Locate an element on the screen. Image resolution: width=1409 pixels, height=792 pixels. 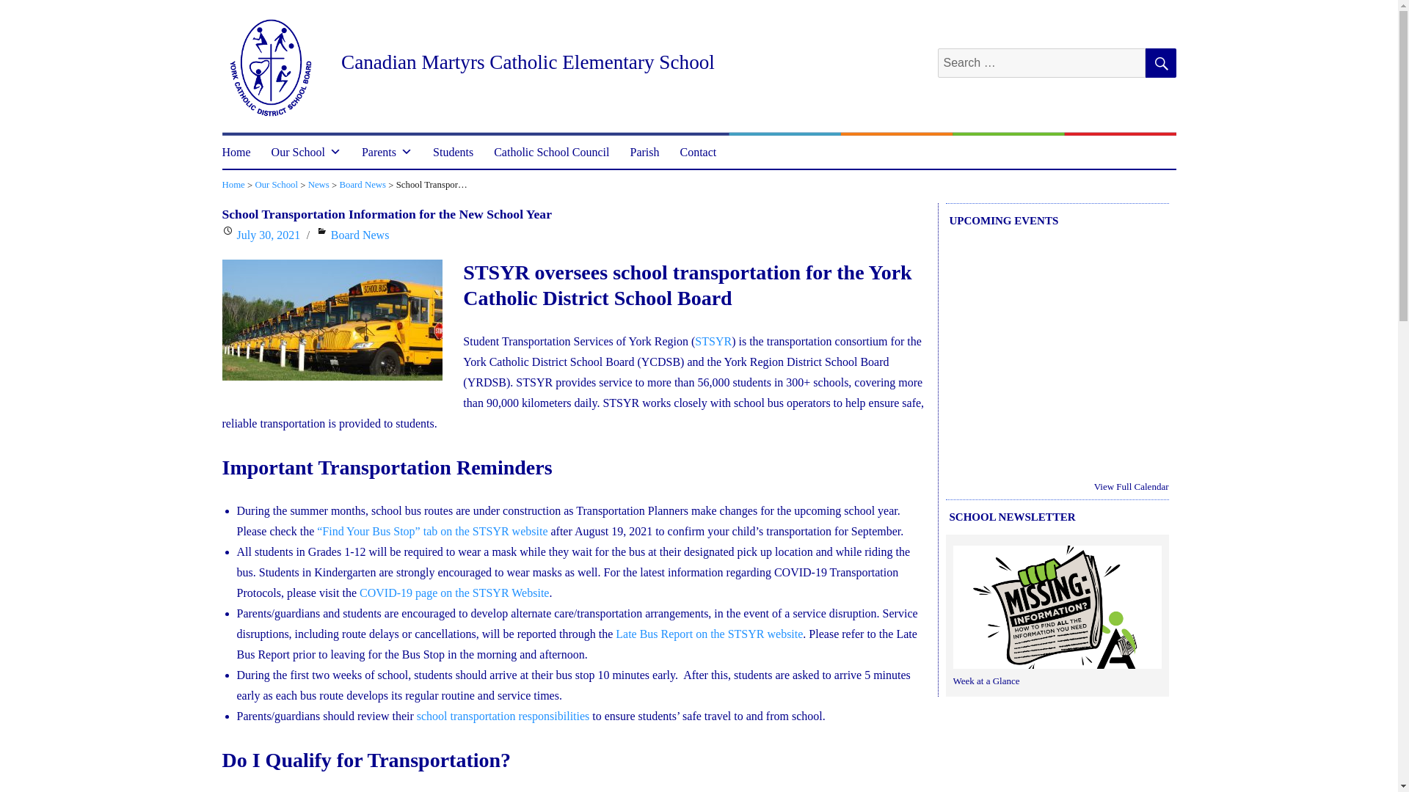
Catholic School Council is located at coordinates (551, 151).